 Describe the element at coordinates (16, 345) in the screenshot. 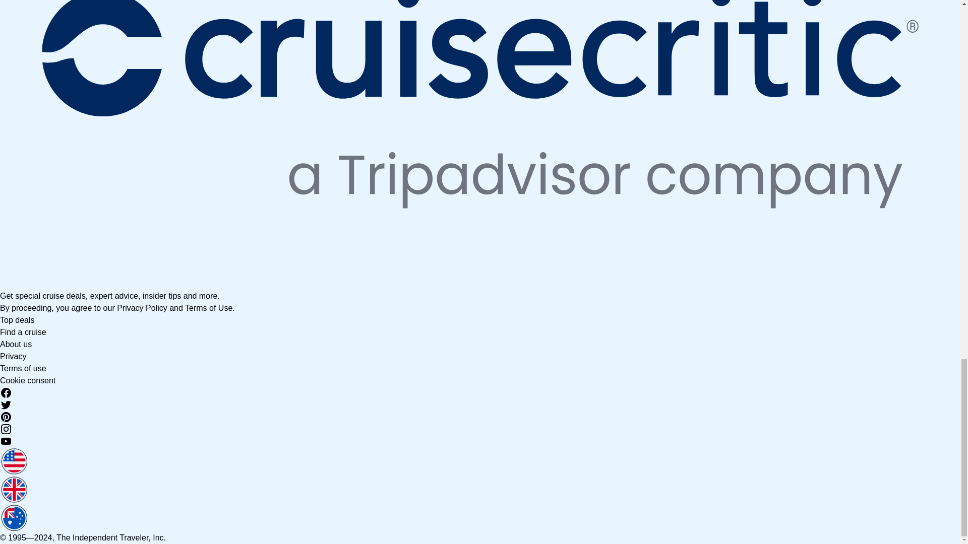

I see `About us` at that location.